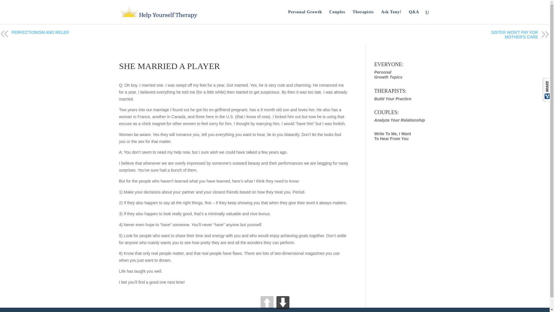 The width and height of the screenshot is (554, 312). I want to click on Personal Growth, so click(392, 136).